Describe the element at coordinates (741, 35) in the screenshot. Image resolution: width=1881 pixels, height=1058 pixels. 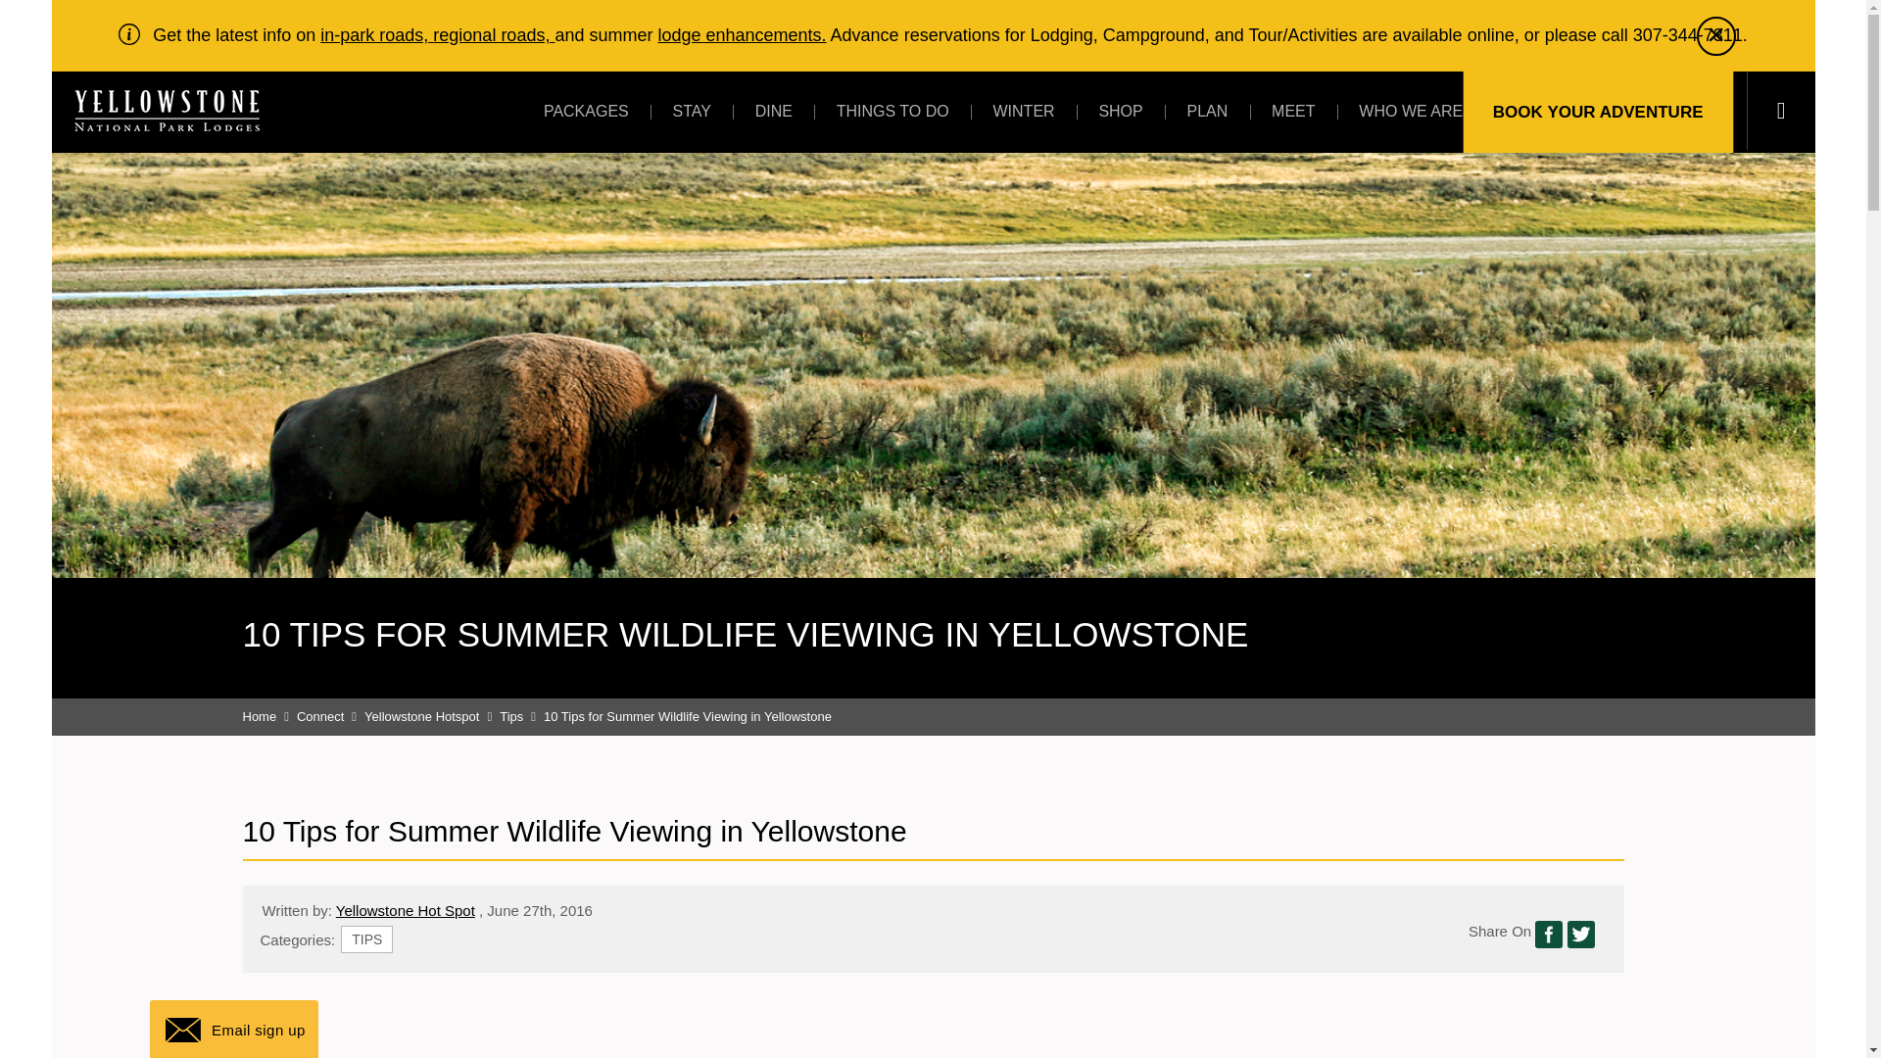
I see `lodge enhancements.` at that location.